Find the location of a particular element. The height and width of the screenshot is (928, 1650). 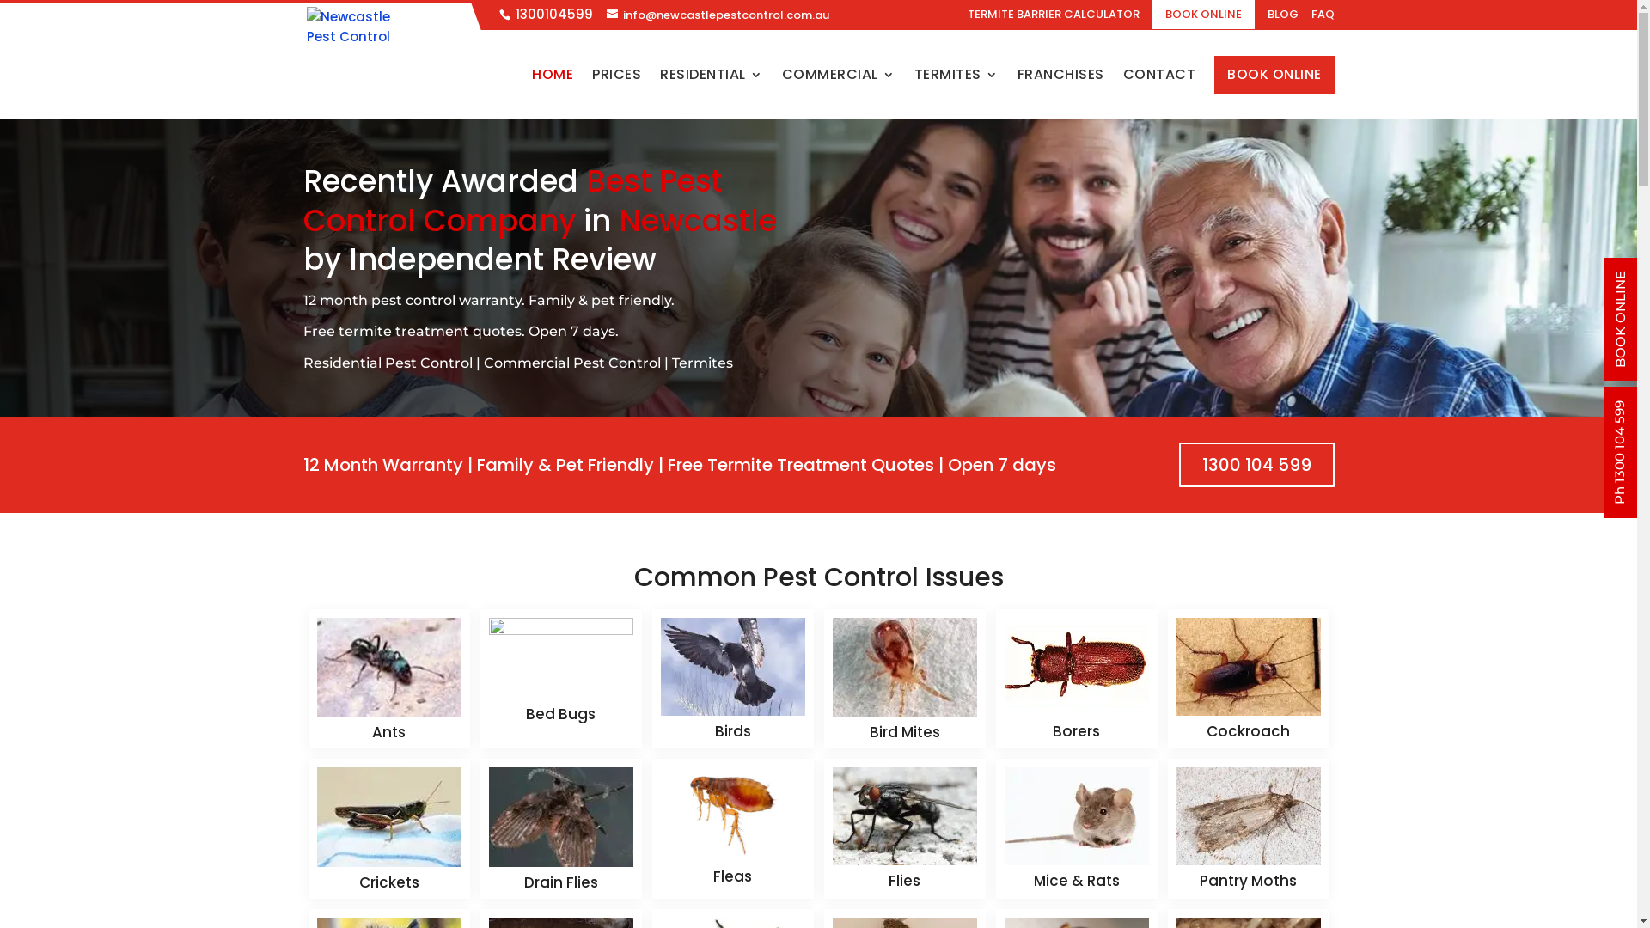

TERMITES is located at coordinates (956, 95).